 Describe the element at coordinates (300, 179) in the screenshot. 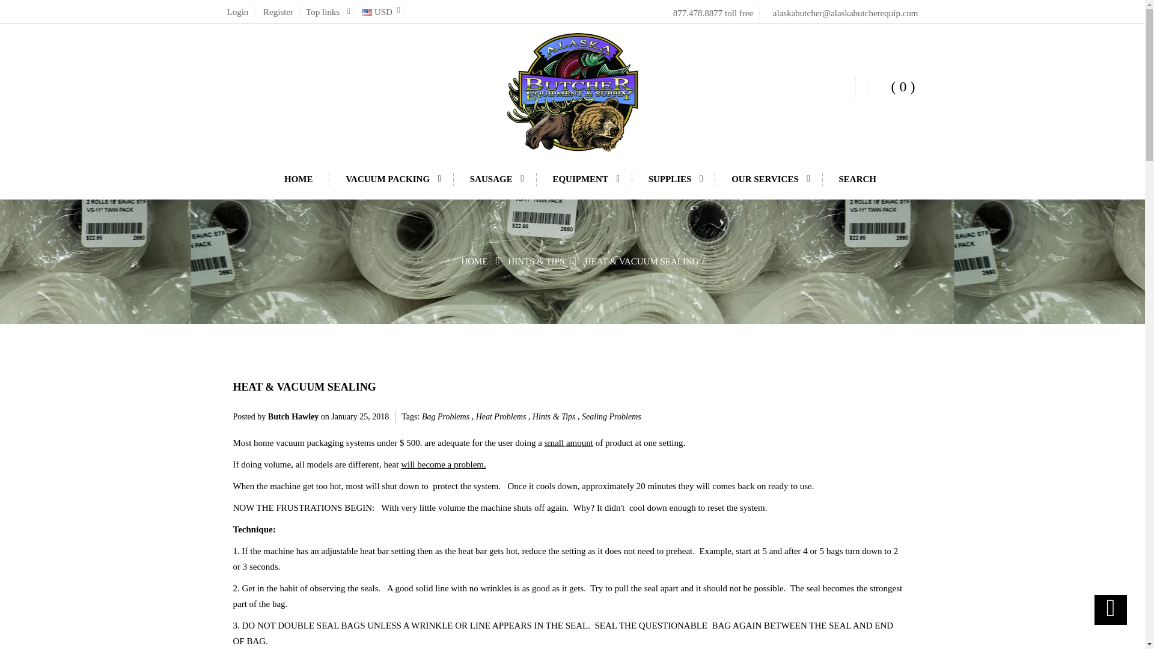

I see `HOME` at that location.